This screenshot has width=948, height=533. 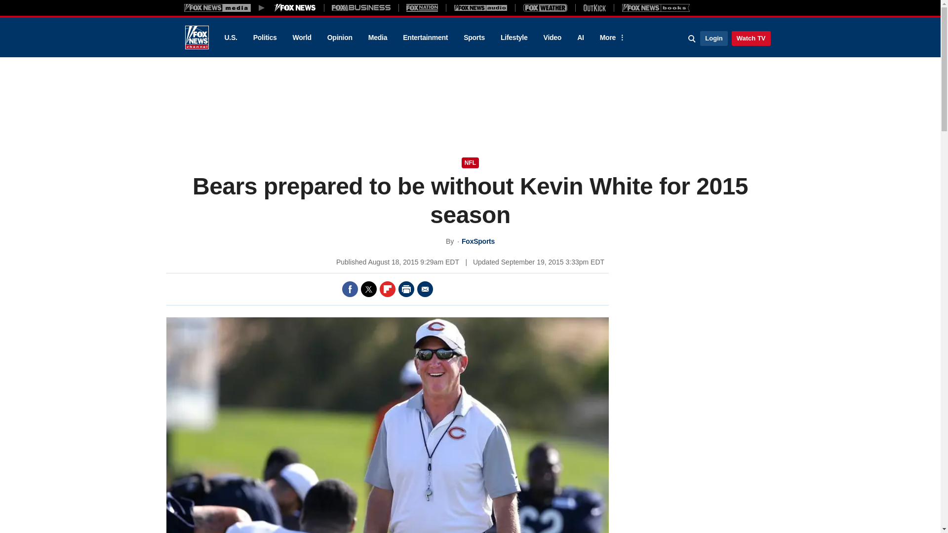 I want to click on Fox Nation, so click(x=422, y=7).